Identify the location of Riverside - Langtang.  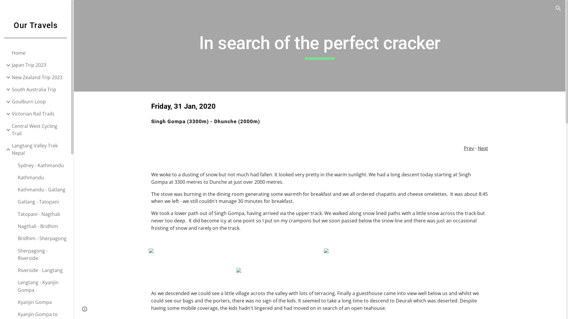
(42, 271).